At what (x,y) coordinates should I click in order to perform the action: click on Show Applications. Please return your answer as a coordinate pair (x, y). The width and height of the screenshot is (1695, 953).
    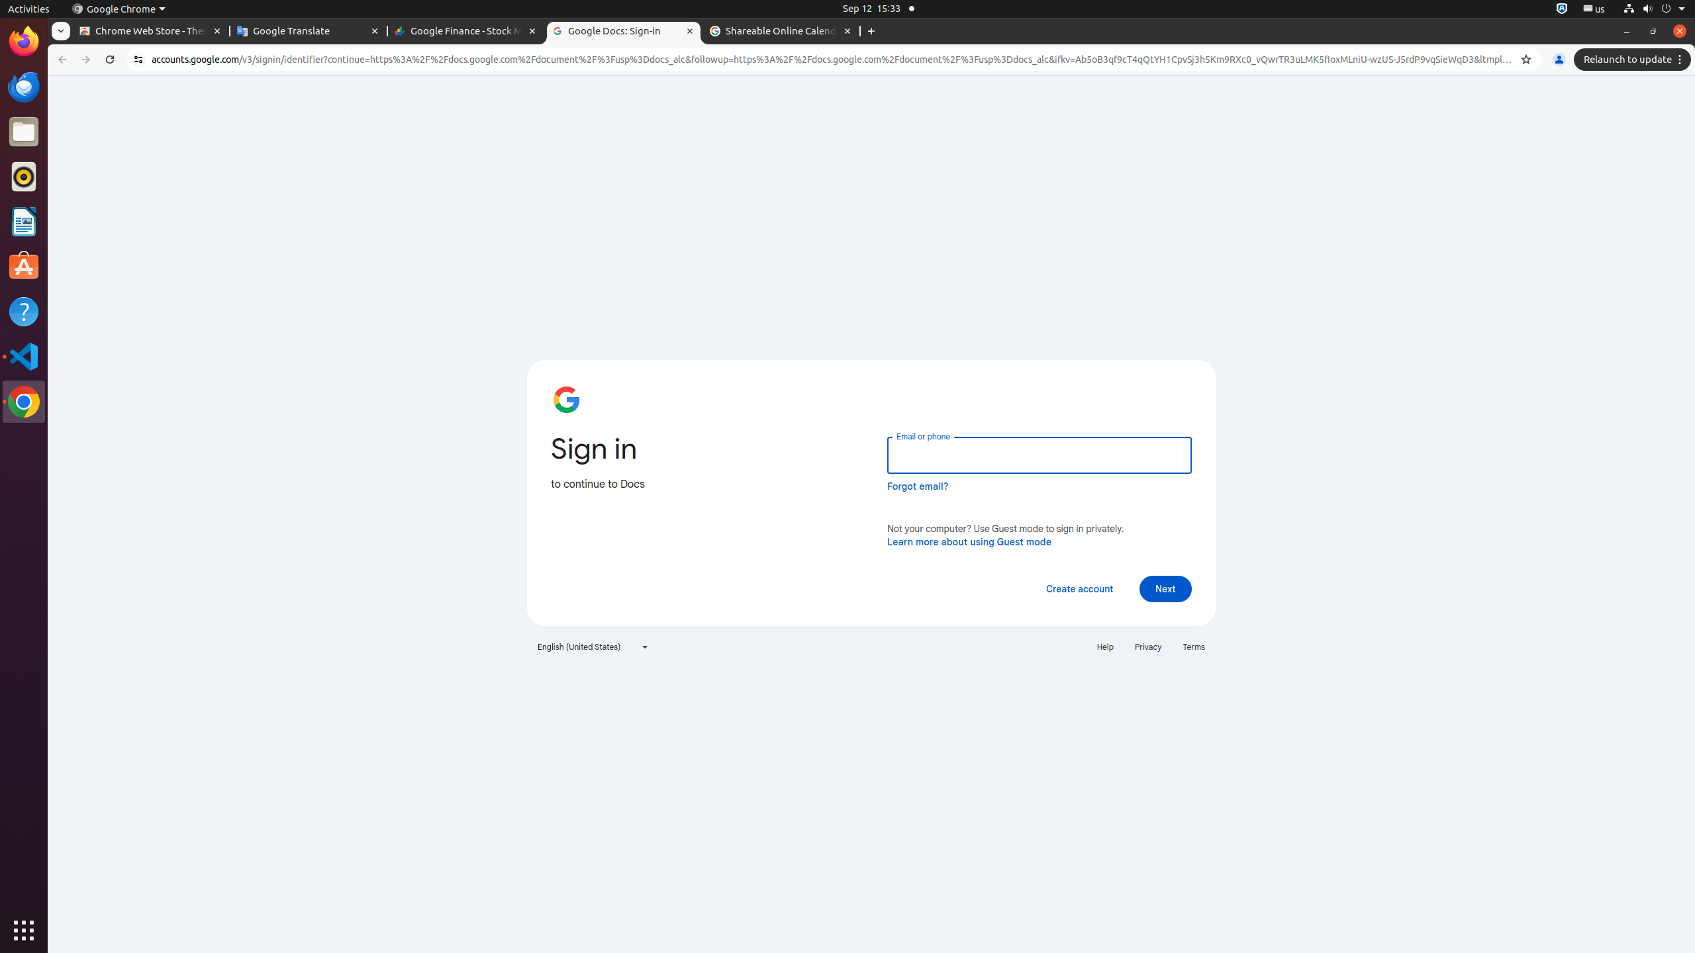
    Looking at the image, I should click on (24, 930).